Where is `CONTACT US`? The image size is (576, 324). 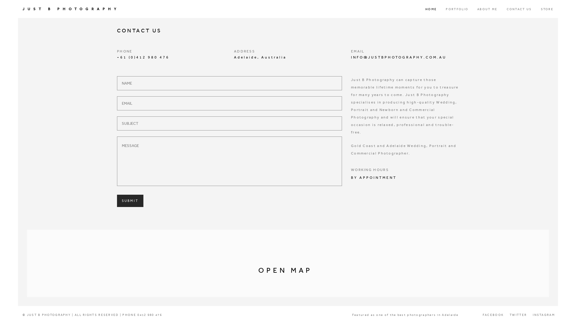
CONTACT US is located at coordinates (519, 9).